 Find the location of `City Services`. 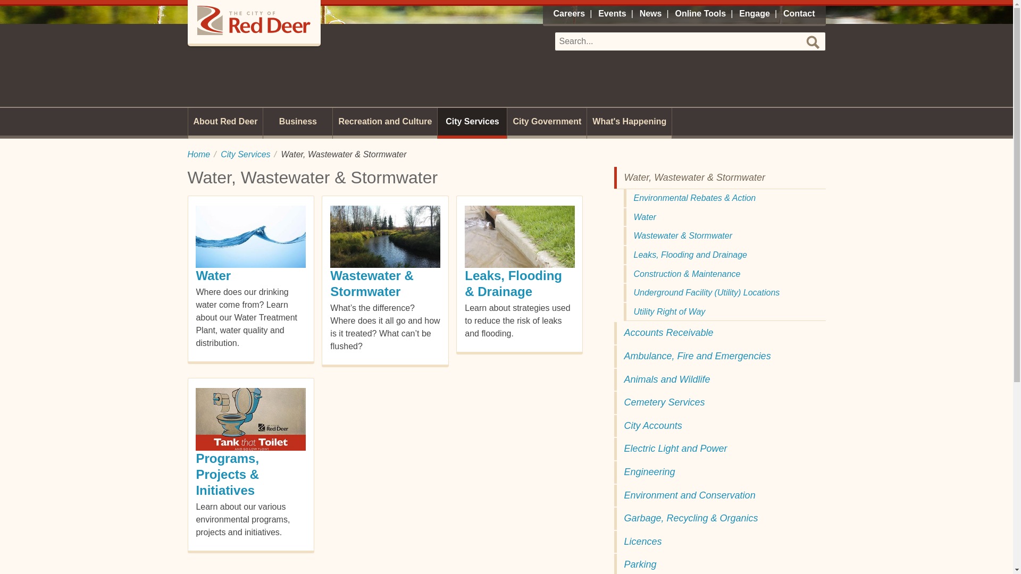

City Services is located at coordinates (245, 154).